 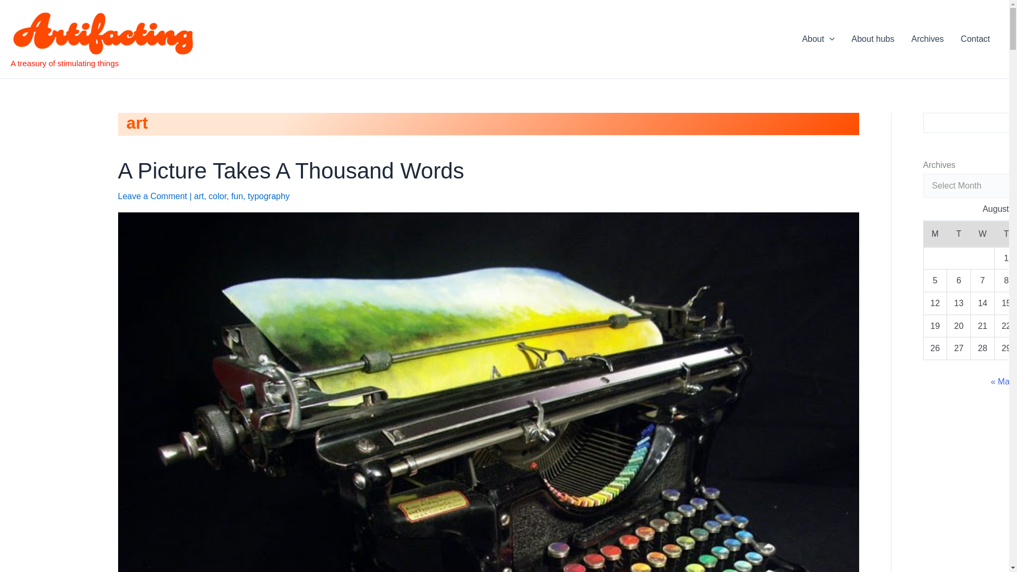 What do you see at coordinates (153, 196) in the screenshot?
I see `Leave a Comment` at bounding box center [153, 196].